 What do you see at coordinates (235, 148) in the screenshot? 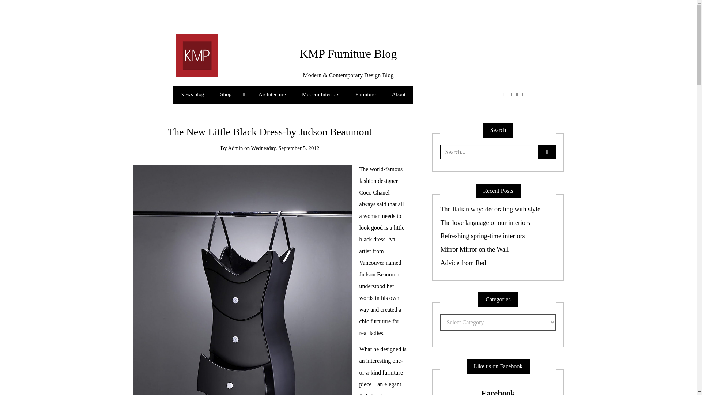
I see `Admin` at bounding box center [235, 148].